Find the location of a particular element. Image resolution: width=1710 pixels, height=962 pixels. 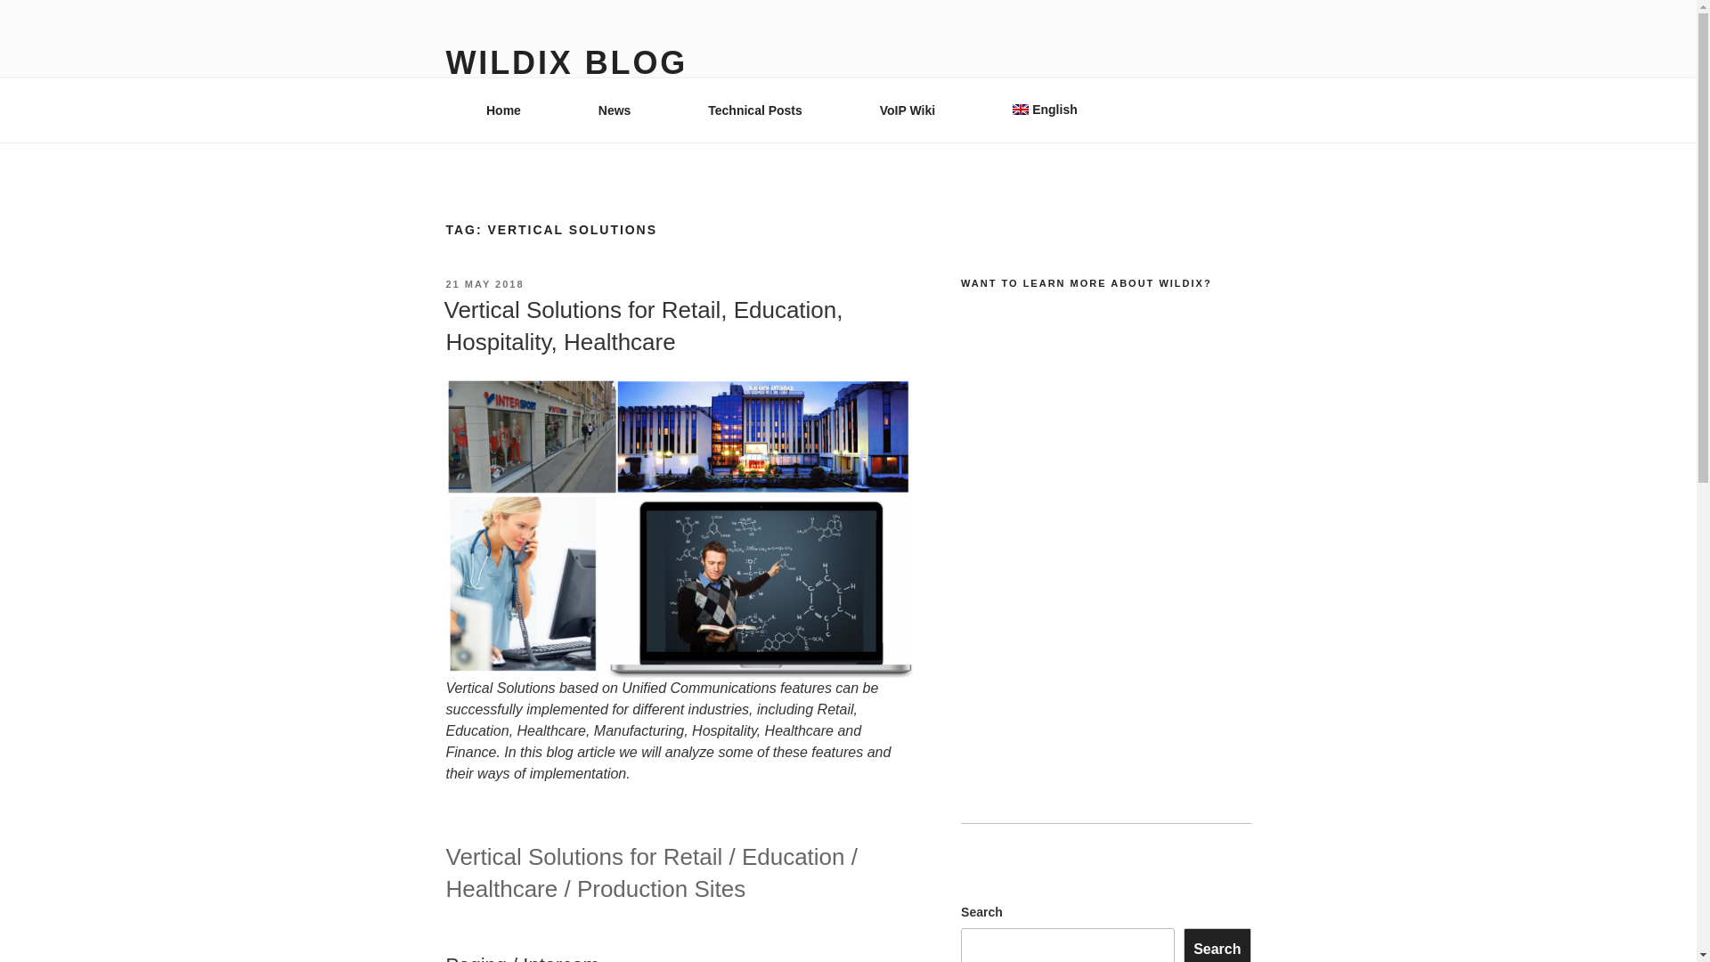

WILDIX BLOG is located at coordinates (566, 62).